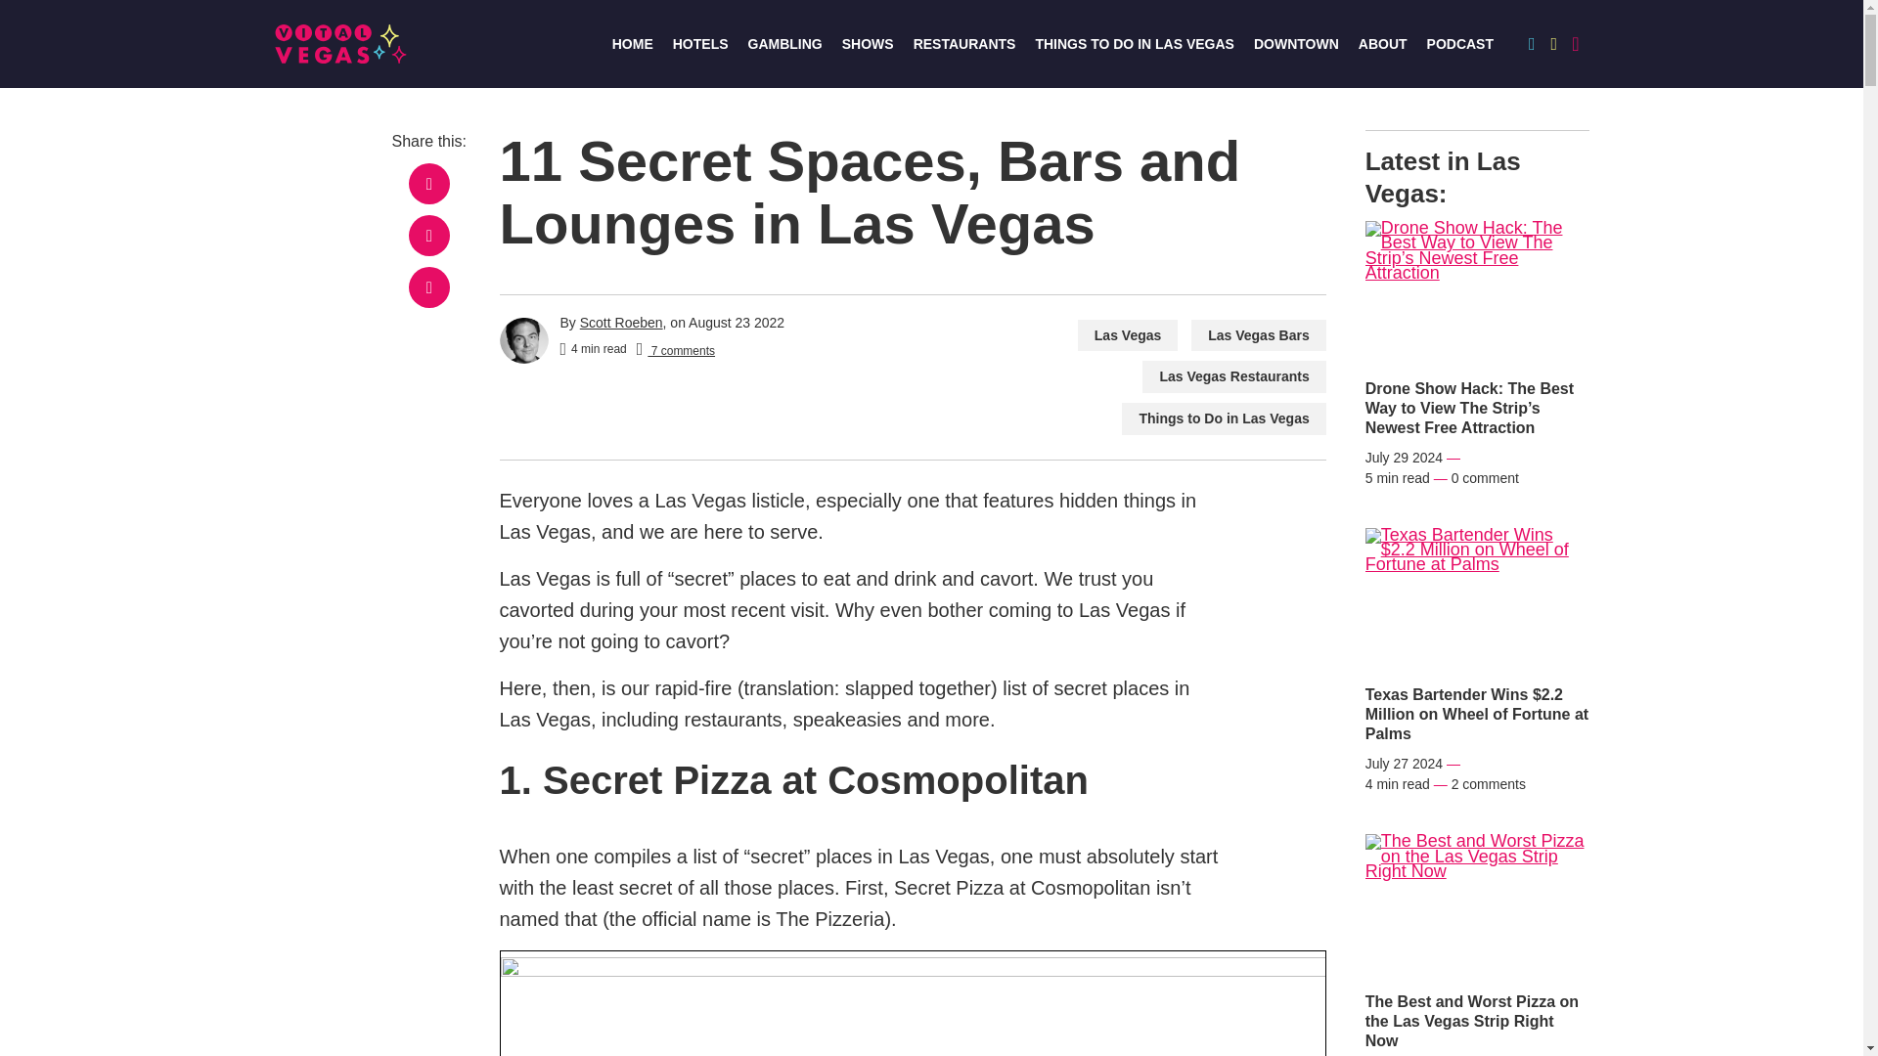  I want to click on Things to Do in Las Vegas, so click(1223, 418).